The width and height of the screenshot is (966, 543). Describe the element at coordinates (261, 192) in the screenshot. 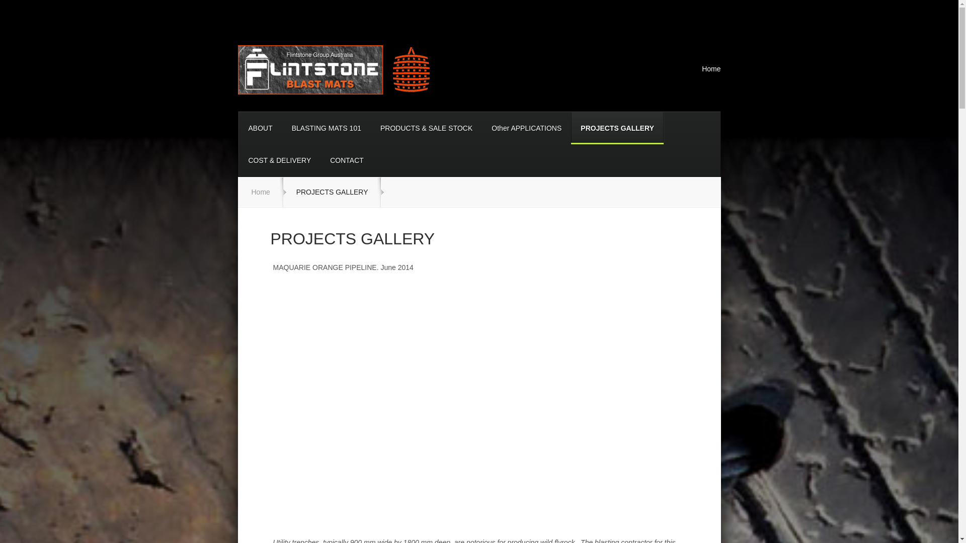

I see `Home` at that location.